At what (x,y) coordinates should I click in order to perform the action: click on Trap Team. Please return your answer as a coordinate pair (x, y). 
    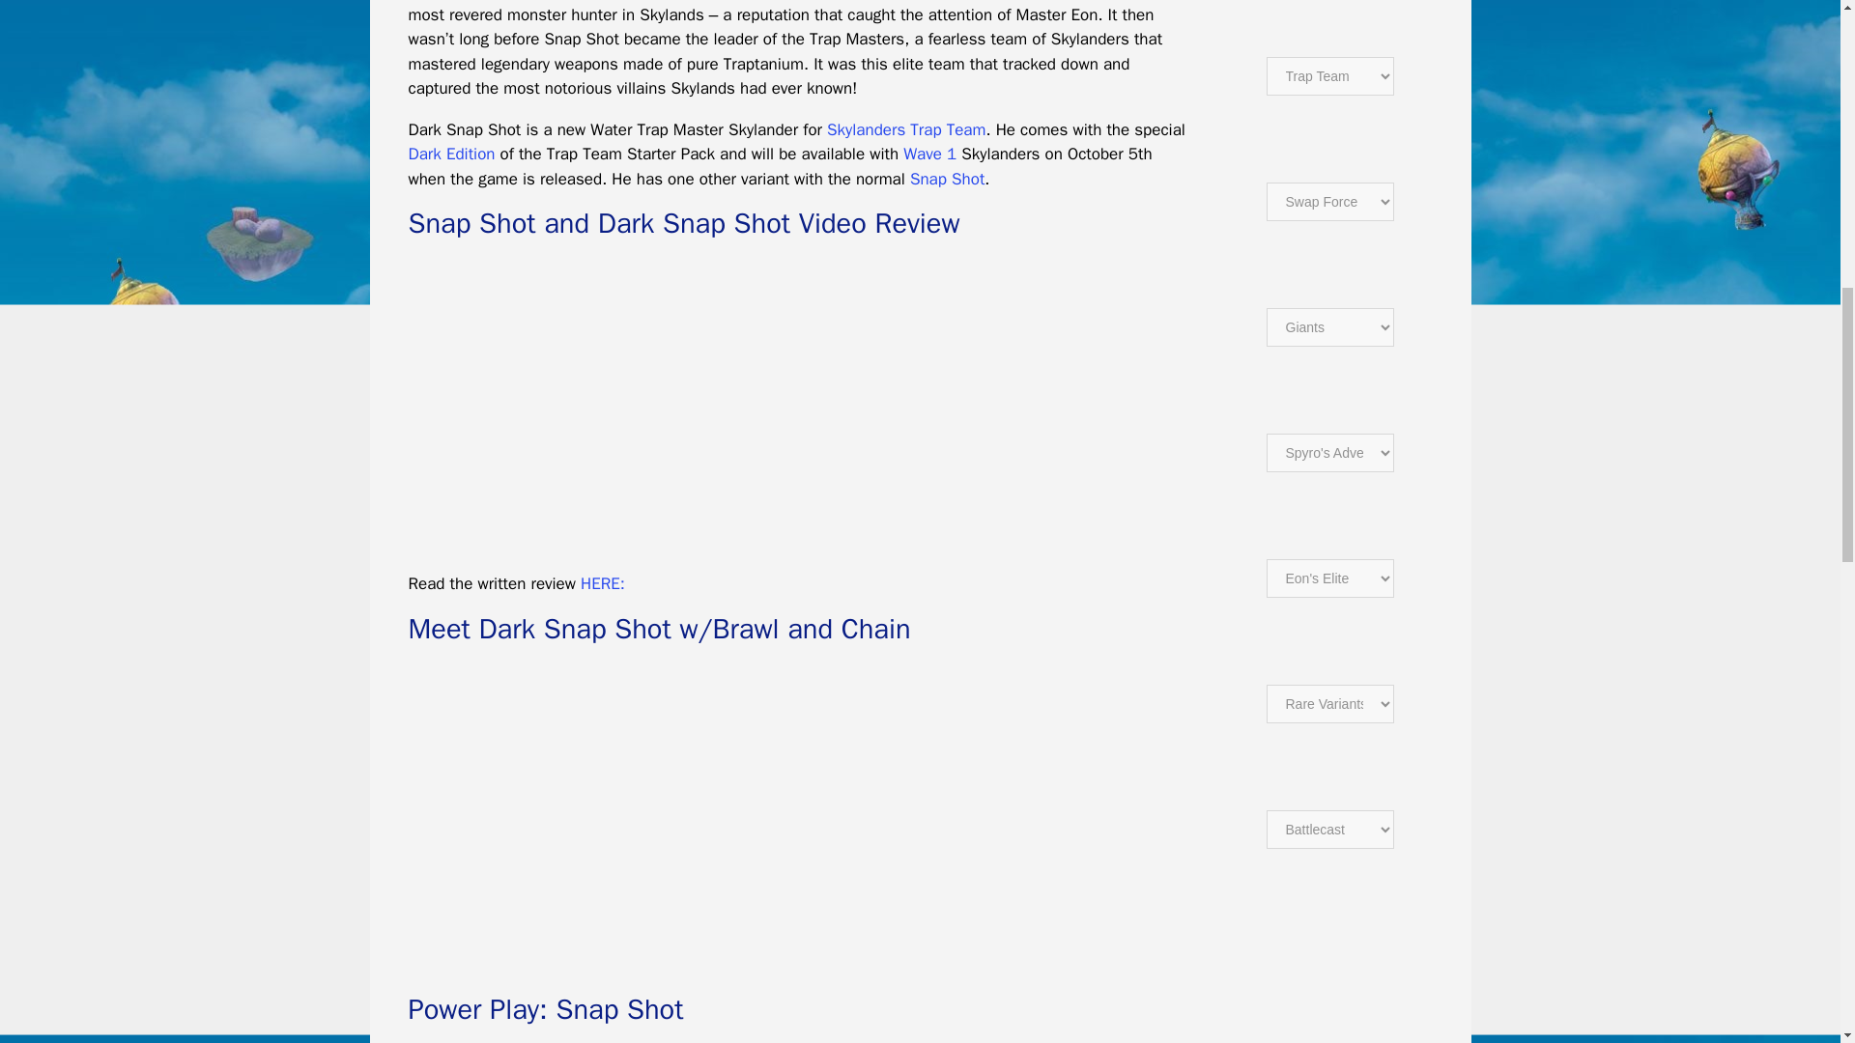
    Looking at the image, I should click on (906, 129).